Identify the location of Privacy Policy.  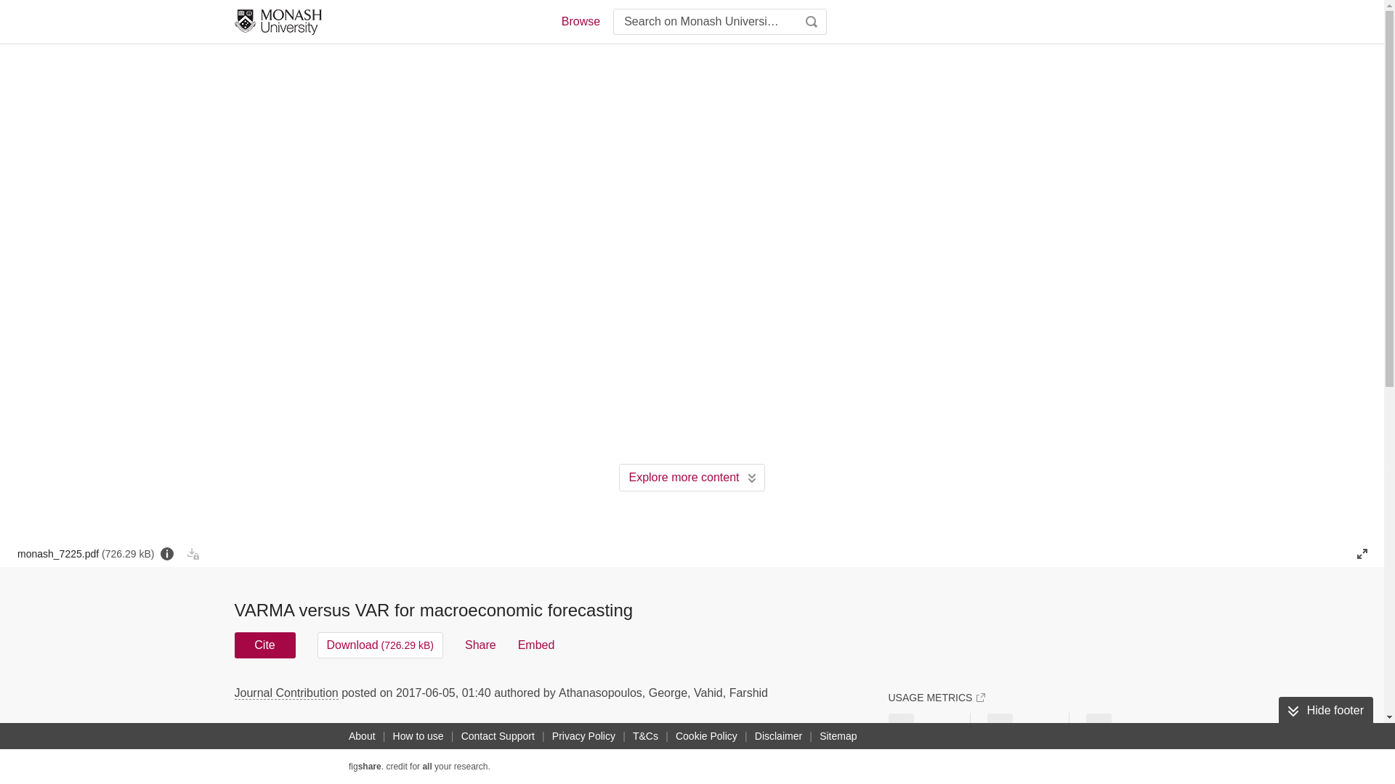
(583, 736).